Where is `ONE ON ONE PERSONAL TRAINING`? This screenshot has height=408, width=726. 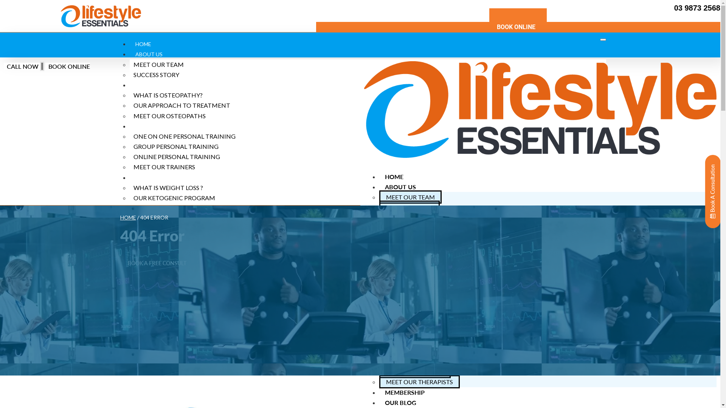
ONE ON ONE PERSONAL TRAINING is located at coordinates (436, 269).